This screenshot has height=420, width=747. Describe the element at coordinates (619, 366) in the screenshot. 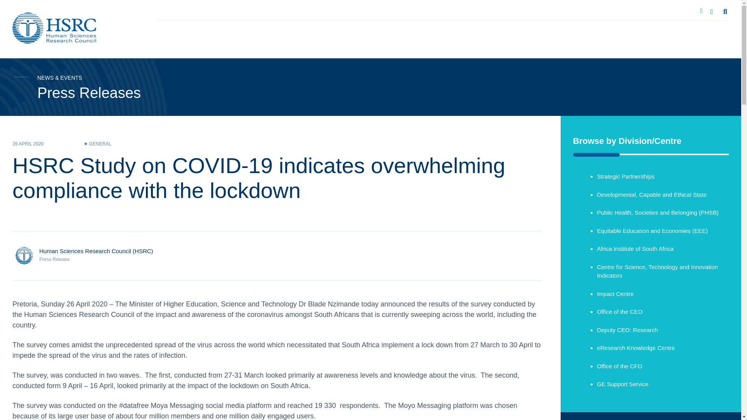

I see `Office of the CFO` at that location.